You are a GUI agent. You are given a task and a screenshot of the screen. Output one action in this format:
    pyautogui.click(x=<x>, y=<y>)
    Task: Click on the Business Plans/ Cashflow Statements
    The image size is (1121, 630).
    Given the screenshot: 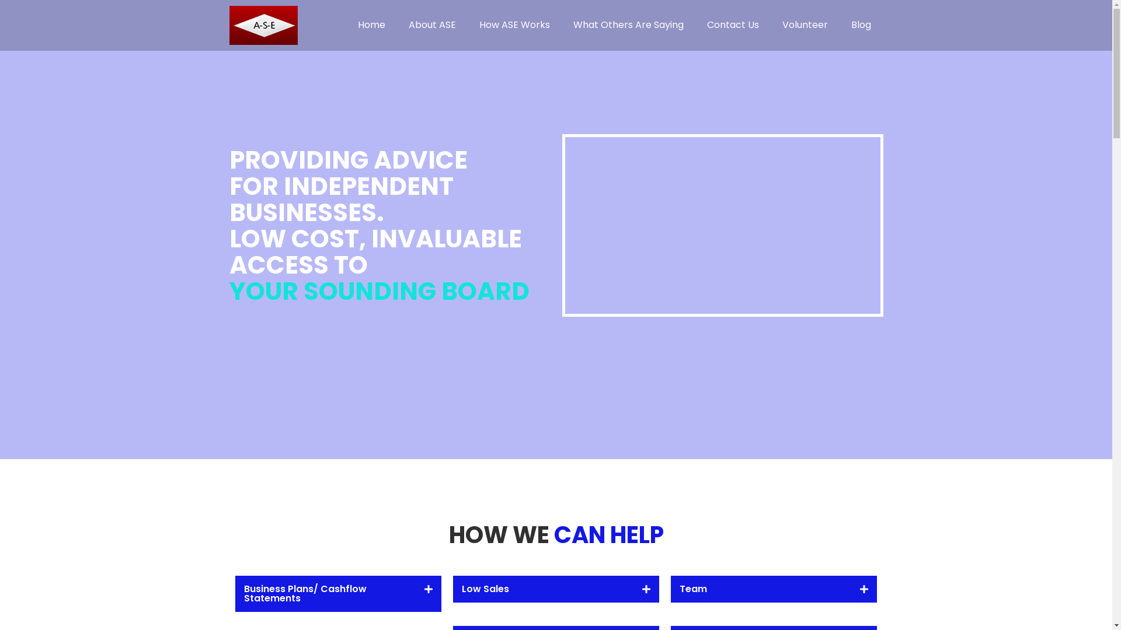 What is the action you would take?
    pyautogui.click(x=305, y=594)
    